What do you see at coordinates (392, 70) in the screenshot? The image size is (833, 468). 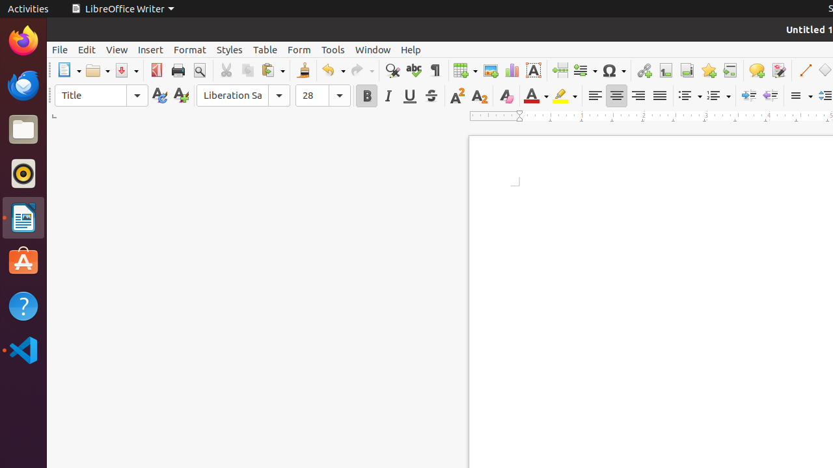 I see `Find & Replace` at bounding box center [392, 70].